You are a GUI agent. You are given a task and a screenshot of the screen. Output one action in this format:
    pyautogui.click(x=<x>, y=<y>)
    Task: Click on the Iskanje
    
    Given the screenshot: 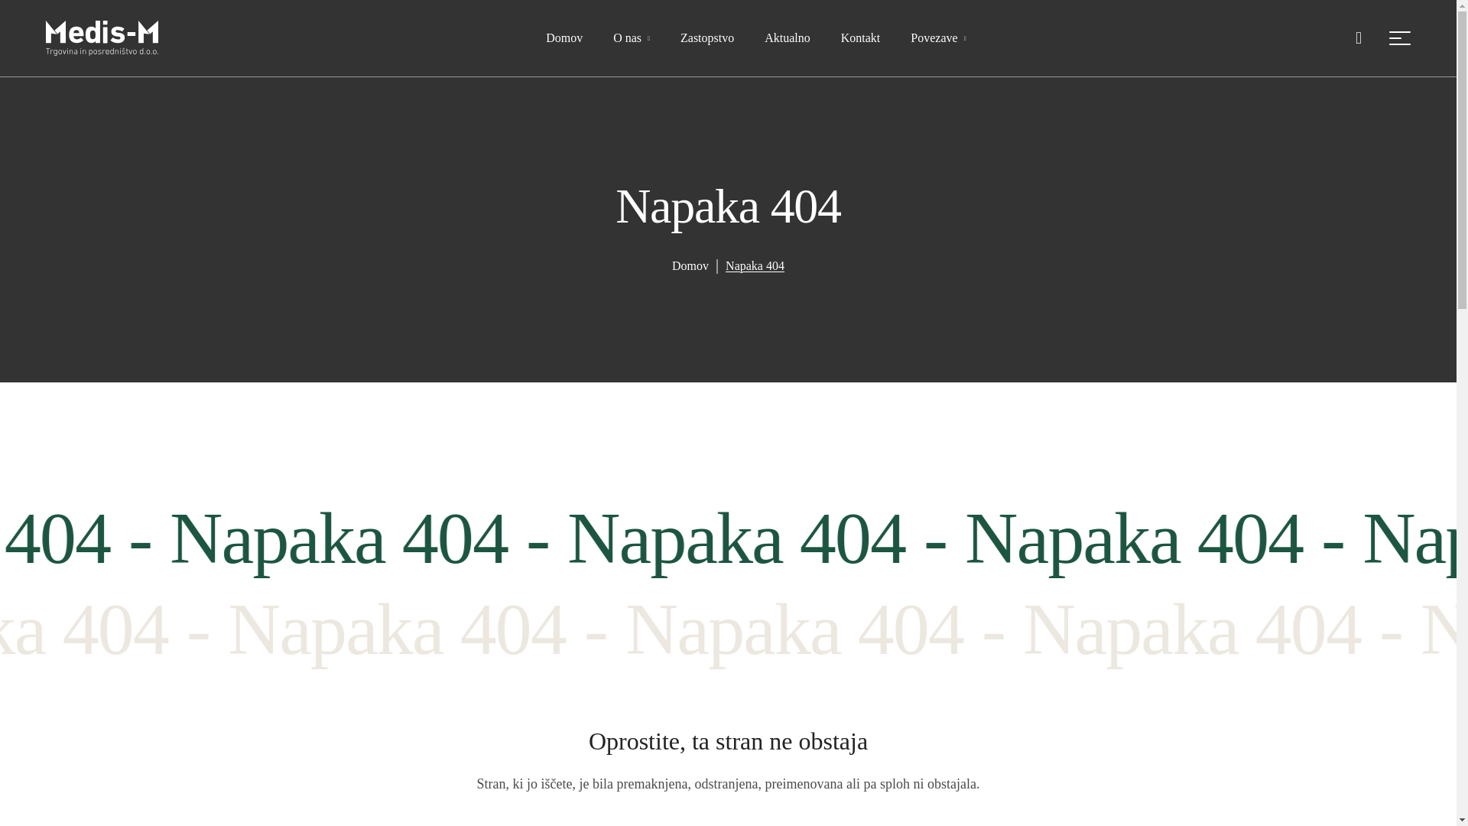 What is the action you would take?
    pyautogui.click(x=520, y=821)
    